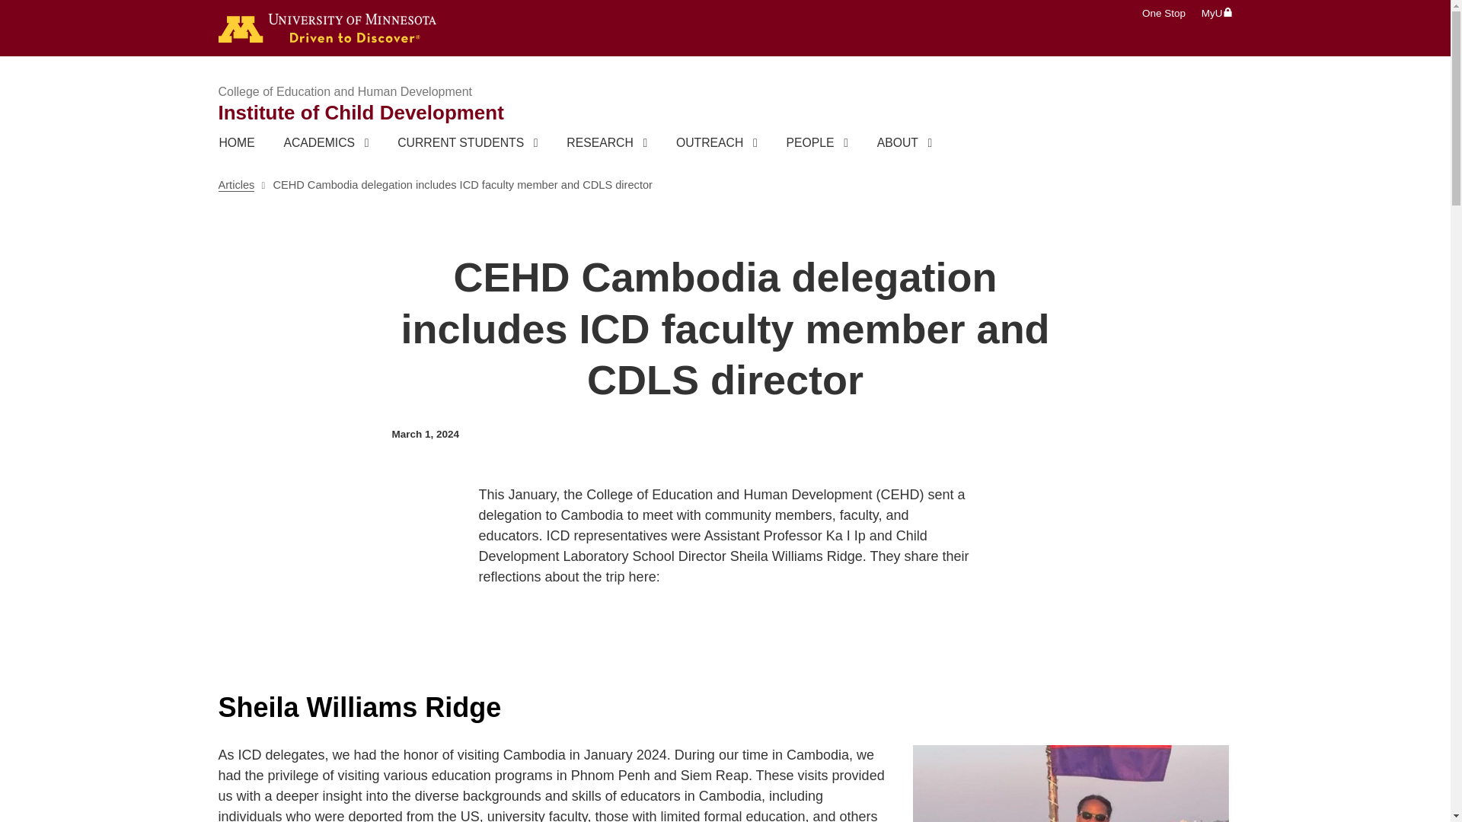 The height and width of the screenshot is (822, 1462). I want to click on HOME, so click(236, 142).